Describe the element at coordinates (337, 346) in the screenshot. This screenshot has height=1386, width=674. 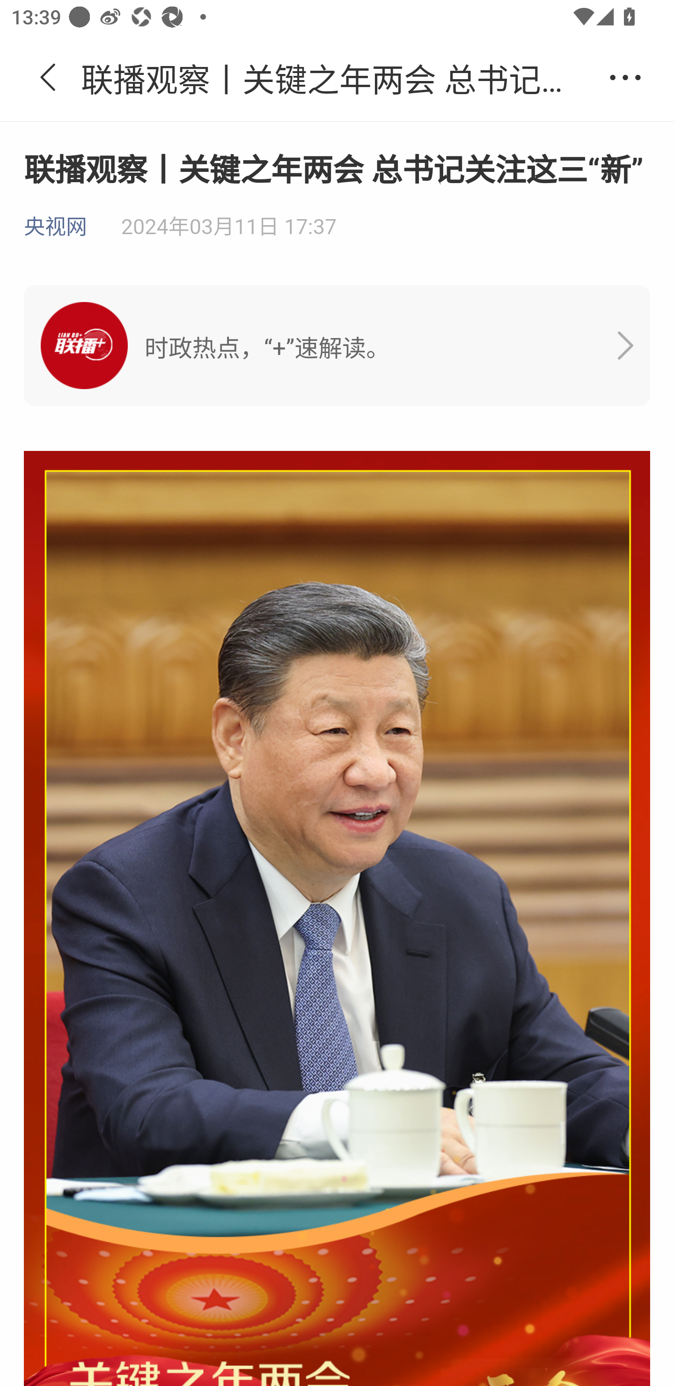
I see `时政热点，“+”速解读。 1617256979184_623 时政热点，“+”速解读。` at that location.